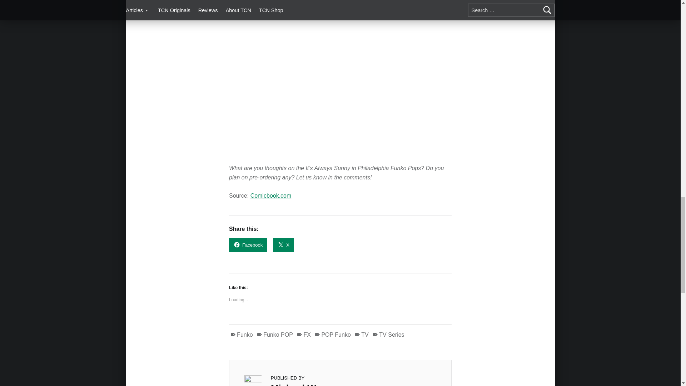 The width and height of the screenshot is (686, 386). Describe the element at coordinates (303, 335) in the screenshot. I see `FX` at that location.